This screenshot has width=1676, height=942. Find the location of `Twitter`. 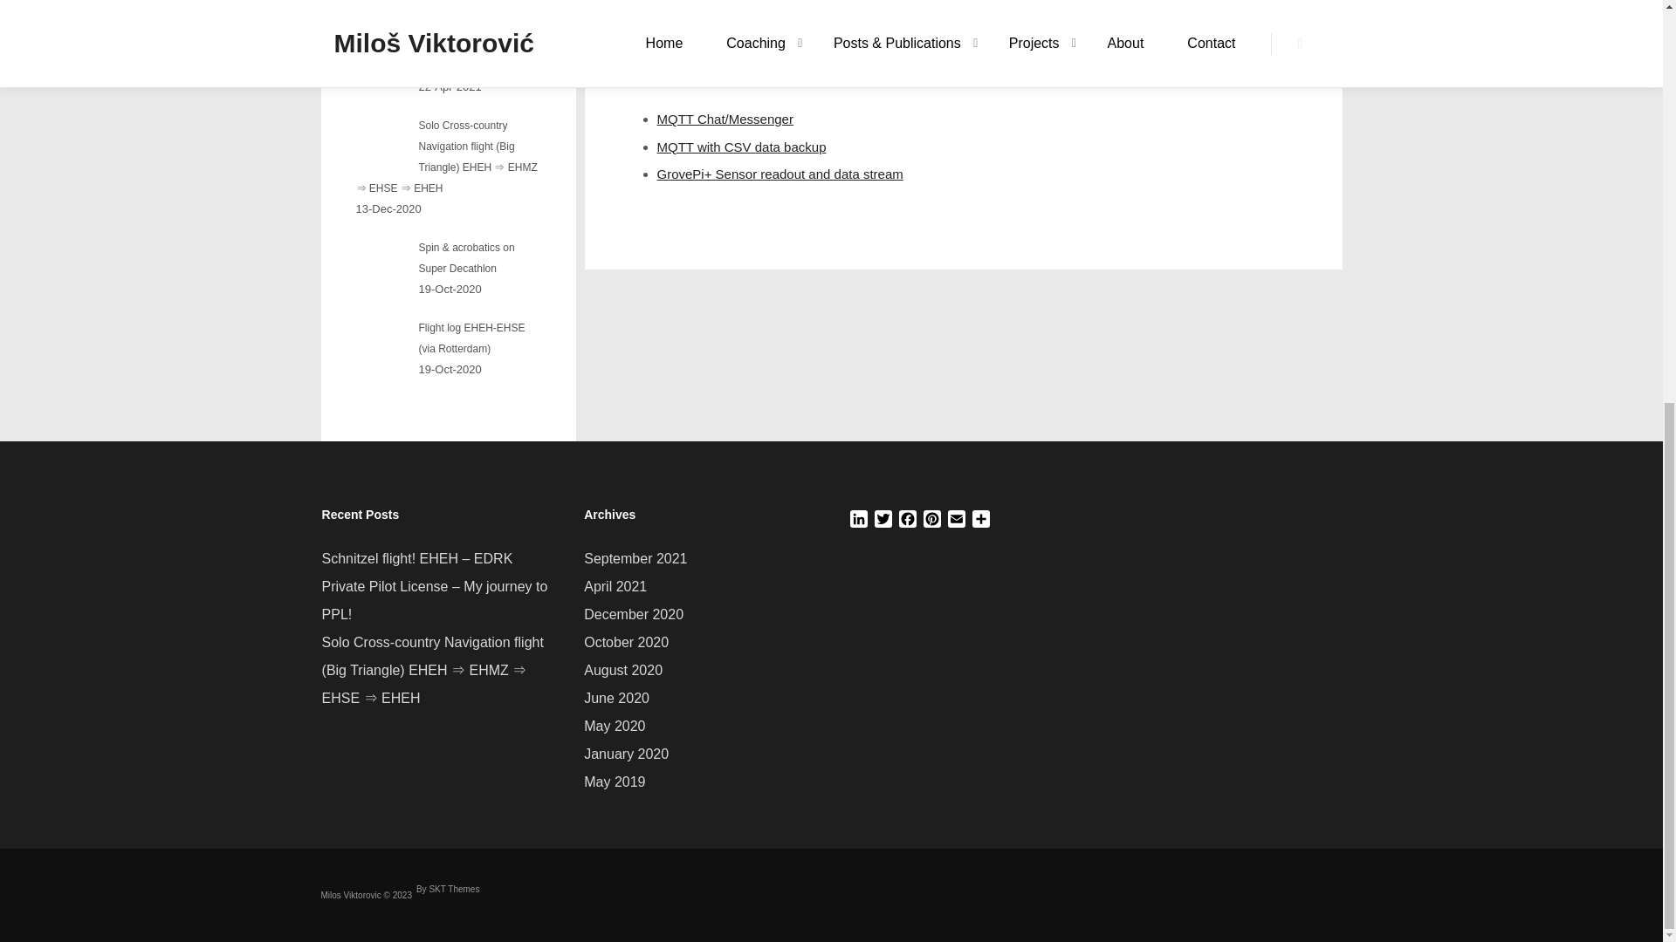

Twitter is located at coordinates (883, 522).